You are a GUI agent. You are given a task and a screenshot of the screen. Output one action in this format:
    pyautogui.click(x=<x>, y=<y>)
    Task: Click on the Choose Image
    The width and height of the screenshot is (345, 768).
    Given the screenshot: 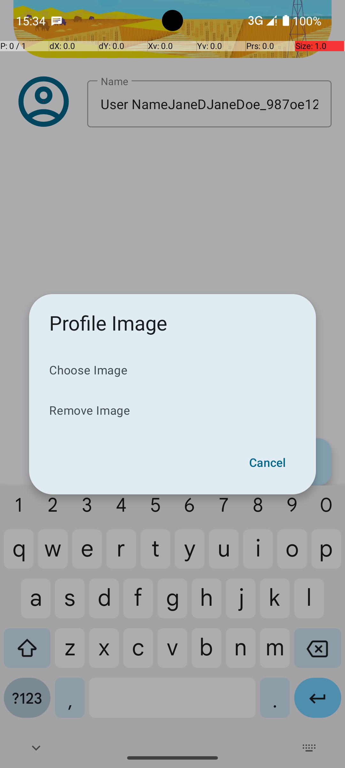 What is the action you would take?
    pyautogui.click(x=172, y=370)
    